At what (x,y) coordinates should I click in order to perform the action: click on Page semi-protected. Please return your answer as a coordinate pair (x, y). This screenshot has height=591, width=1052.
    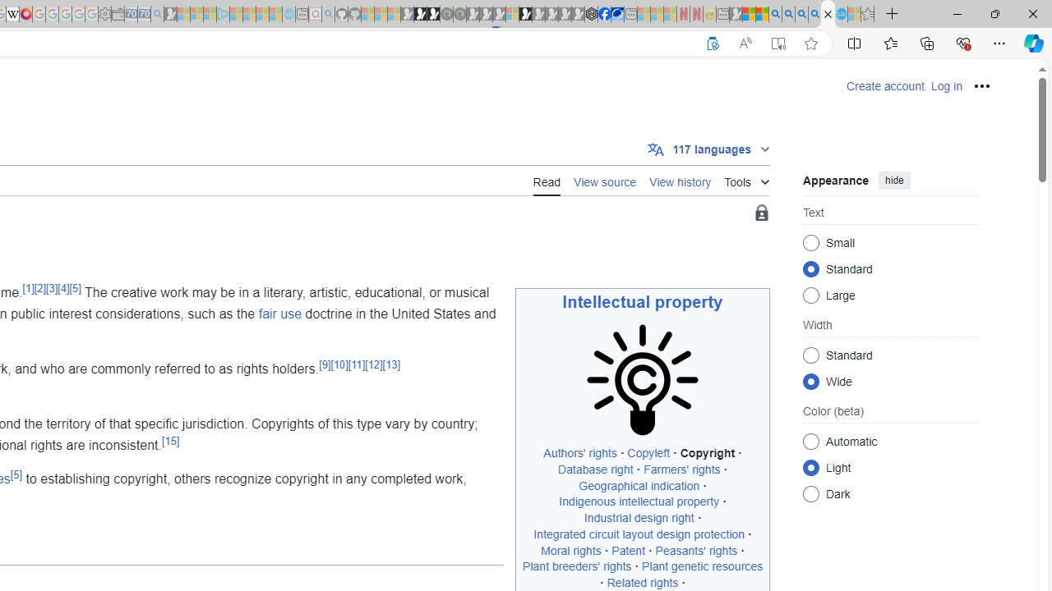
    Looking at the image, I should click on (761, 213).